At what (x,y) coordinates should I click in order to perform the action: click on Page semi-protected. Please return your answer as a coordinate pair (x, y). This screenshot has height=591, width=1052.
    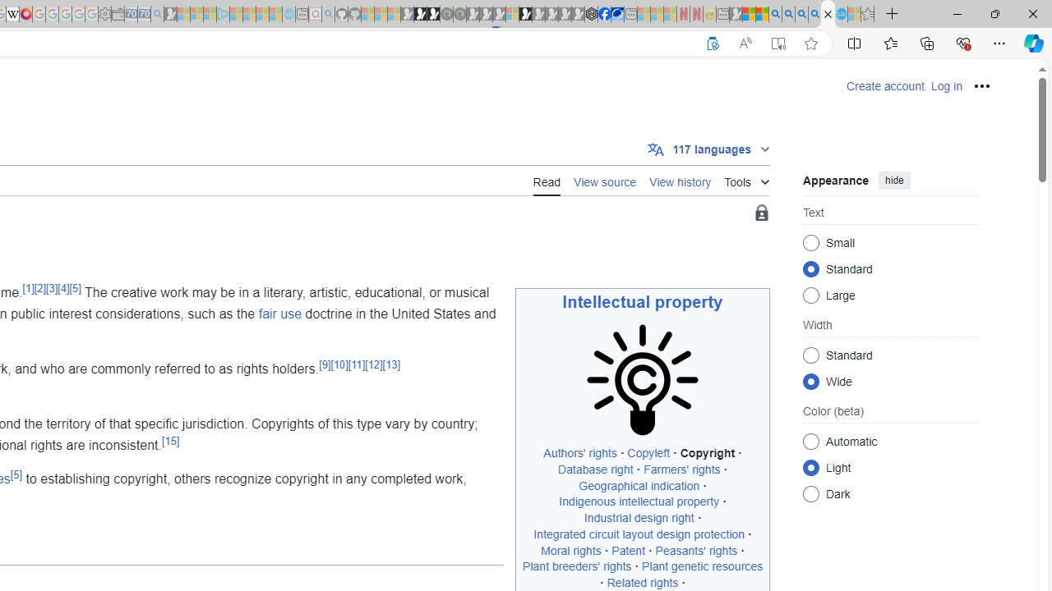
    Looking at the image, I should click on (761, 213).